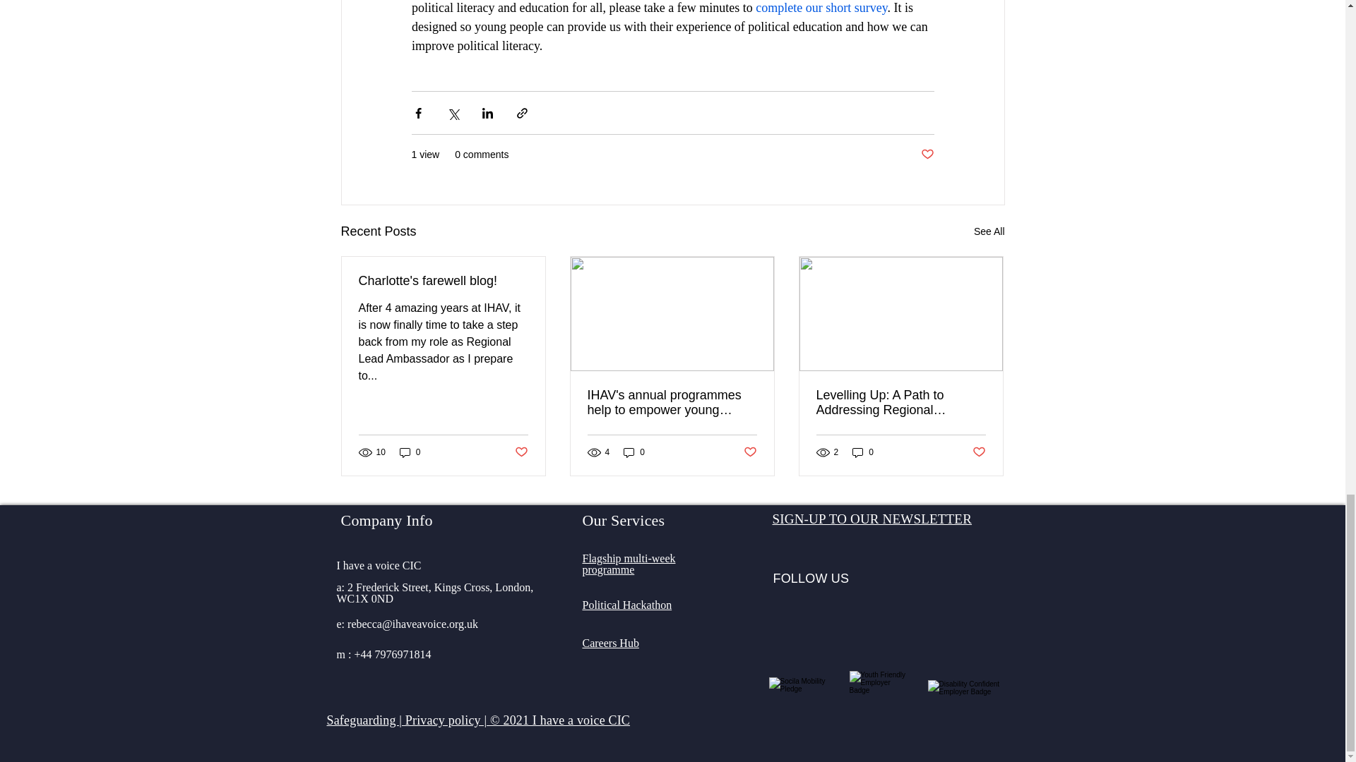  What do you see at coordinates (927, 155) in the screenshot?
I see `Post not marked as liked` at bounding box center [927, 155].